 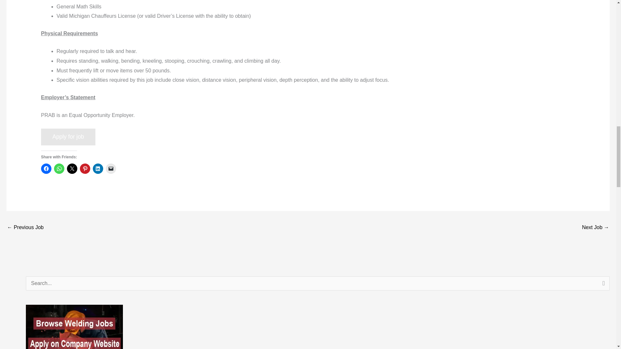 What do you see at coordinates (25, 227) in the screenshot?
I see `Fabricator` at bounding box center [25, 227].